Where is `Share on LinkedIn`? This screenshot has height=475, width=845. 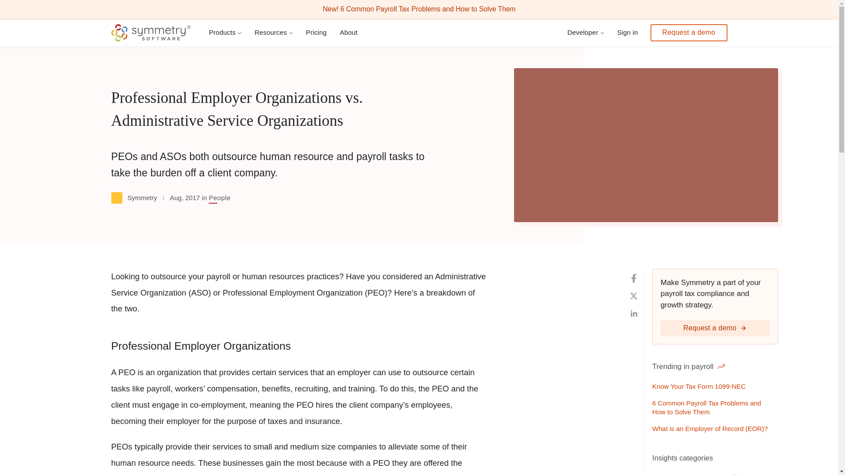 Share on LinkedIn is located at coordinates (634, 314).